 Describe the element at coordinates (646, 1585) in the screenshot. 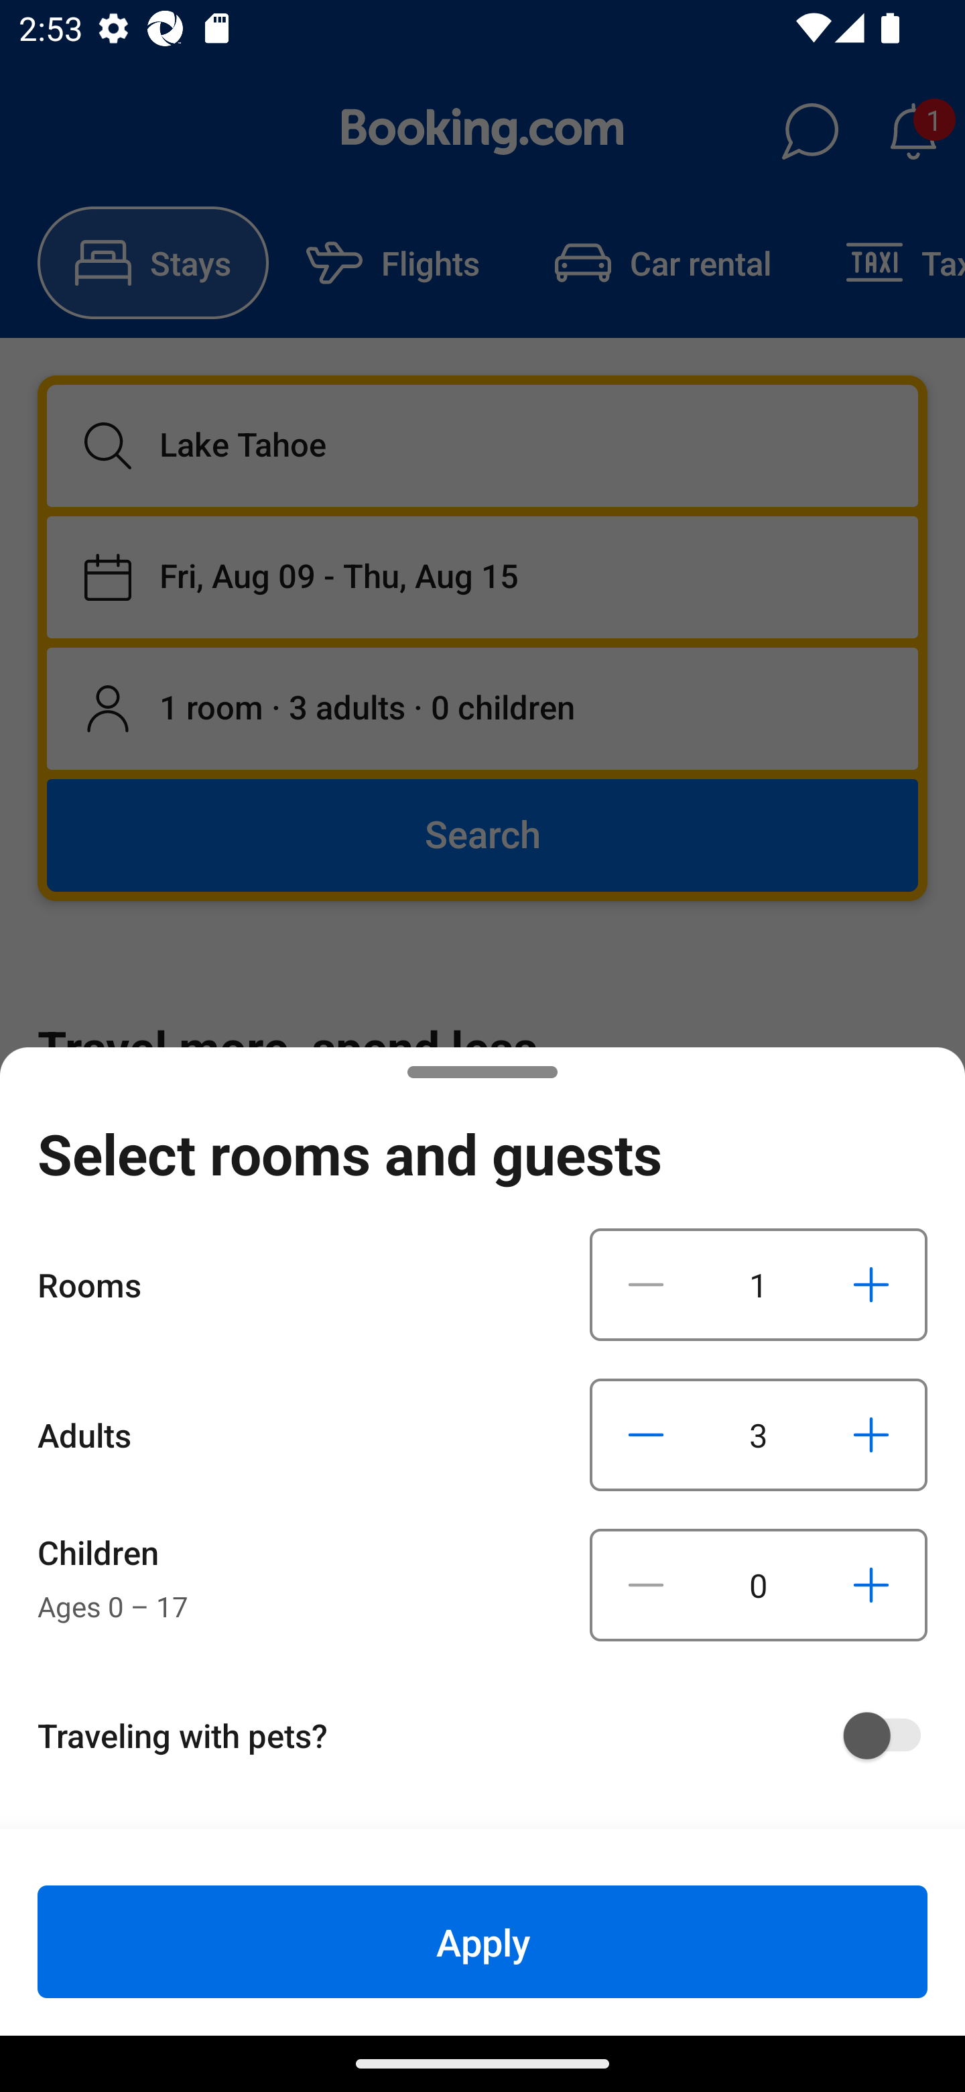

I see `Decrease` at that location.